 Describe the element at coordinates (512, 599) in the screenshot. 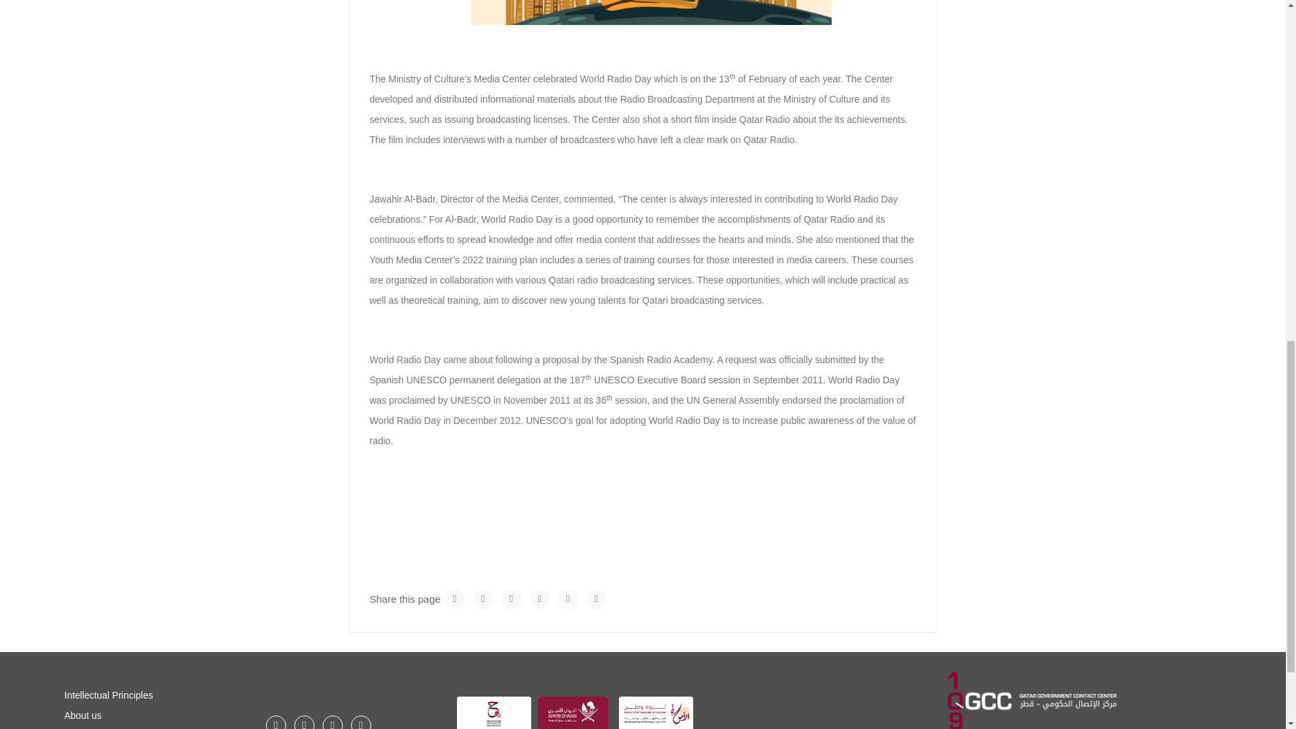

I see `Share Google Plus` at that location.